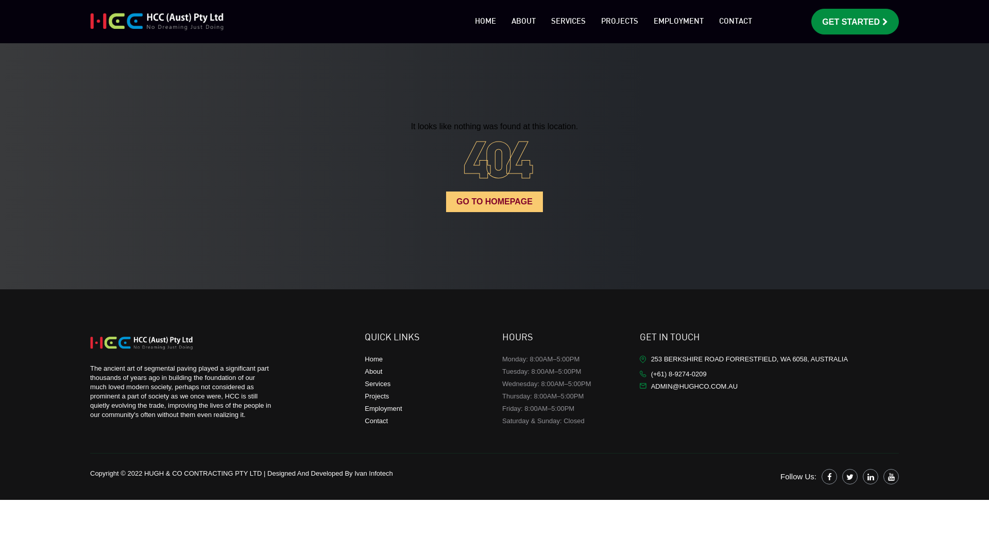 The width and height of the screenshot is (989, 556). Describe the element at coordinates (378, 384) in the screenshot. I see `Services` at that location.